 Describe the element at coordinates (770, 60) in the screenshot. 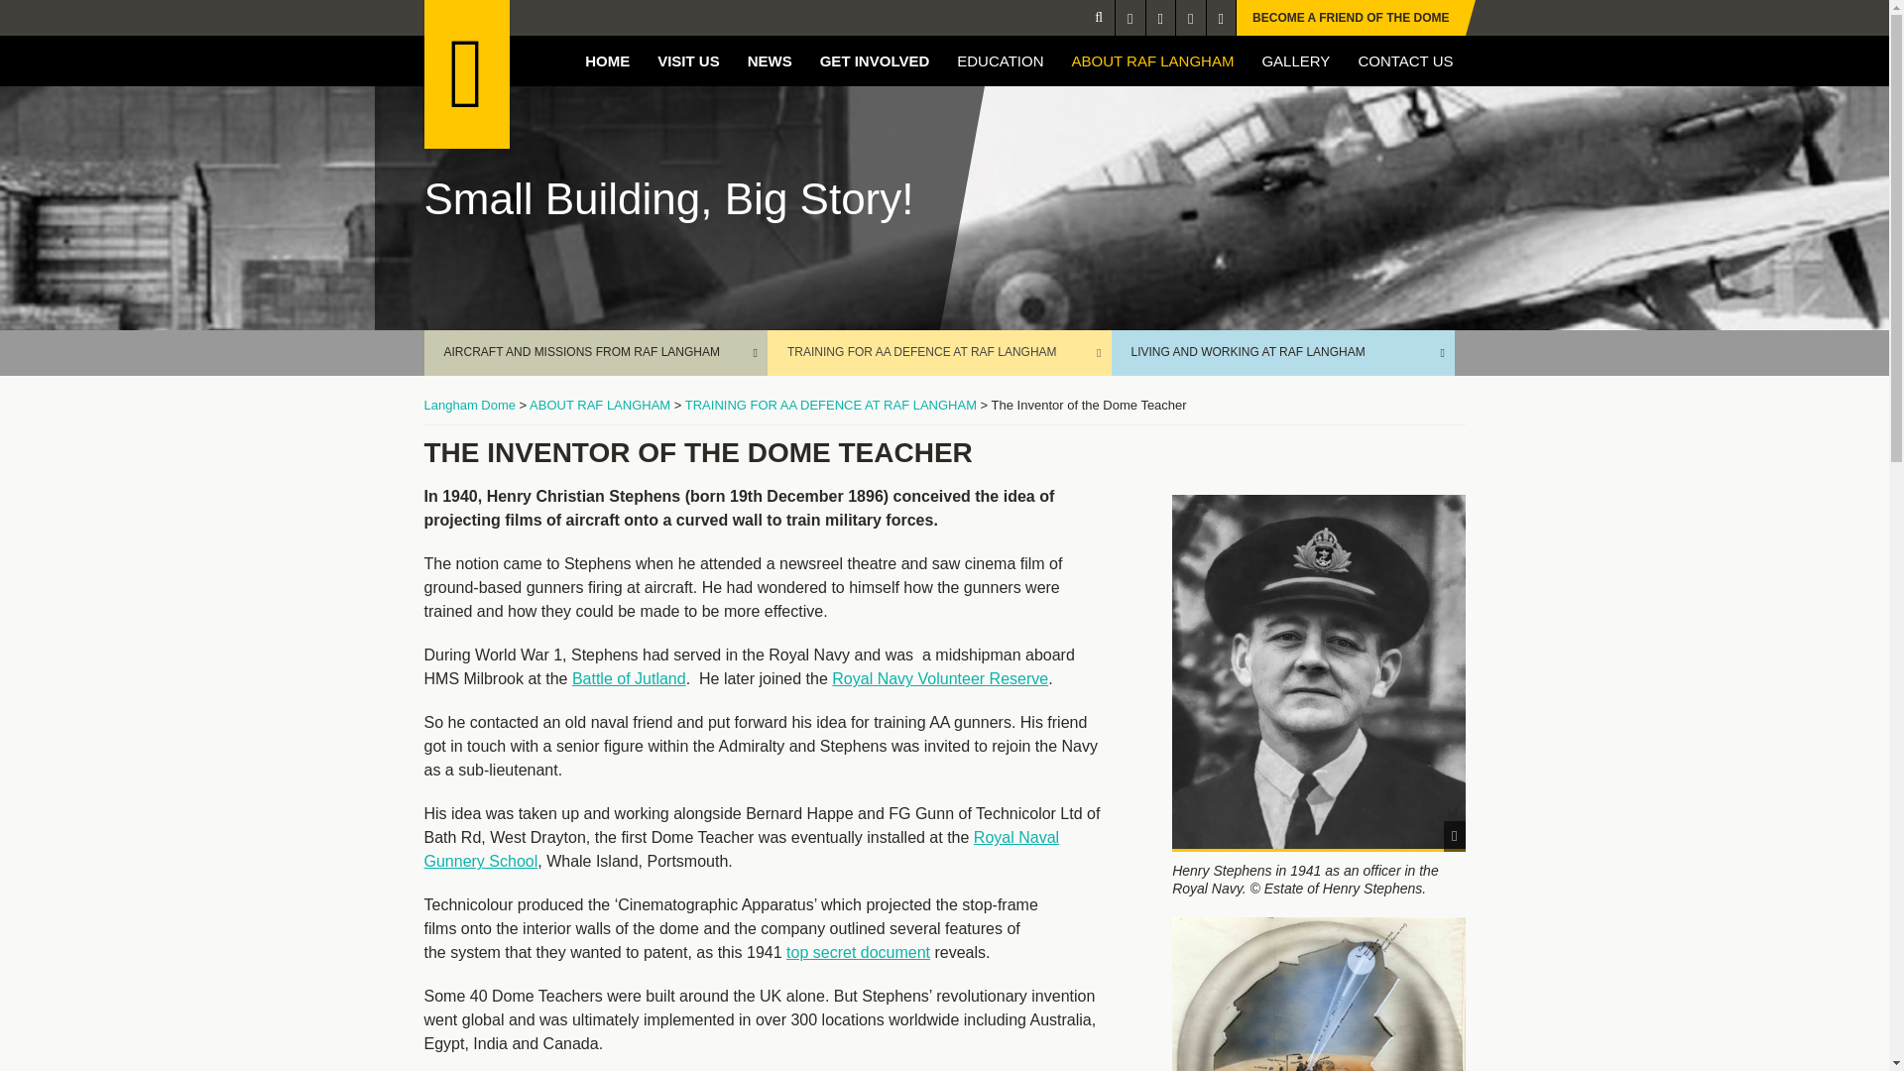

I see `NEWS` at that location.